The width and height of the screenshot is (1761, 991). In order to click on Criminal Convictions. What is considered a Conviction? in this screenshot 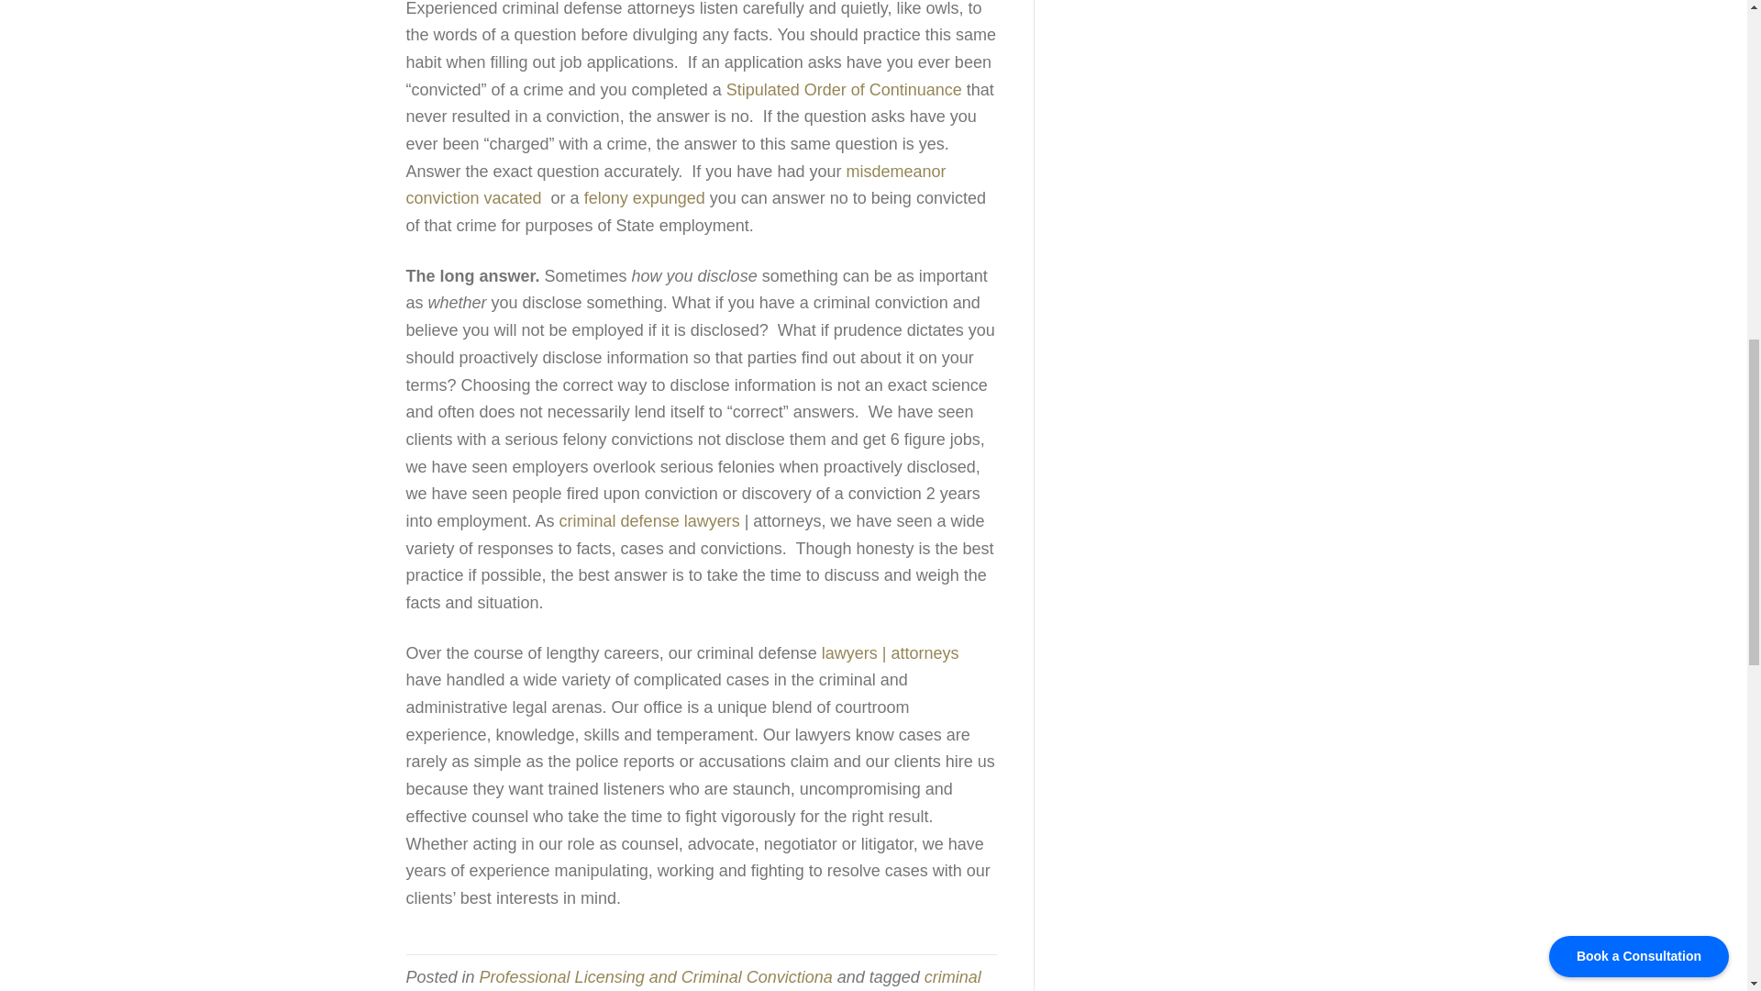, I will do `click(844, 90)`.